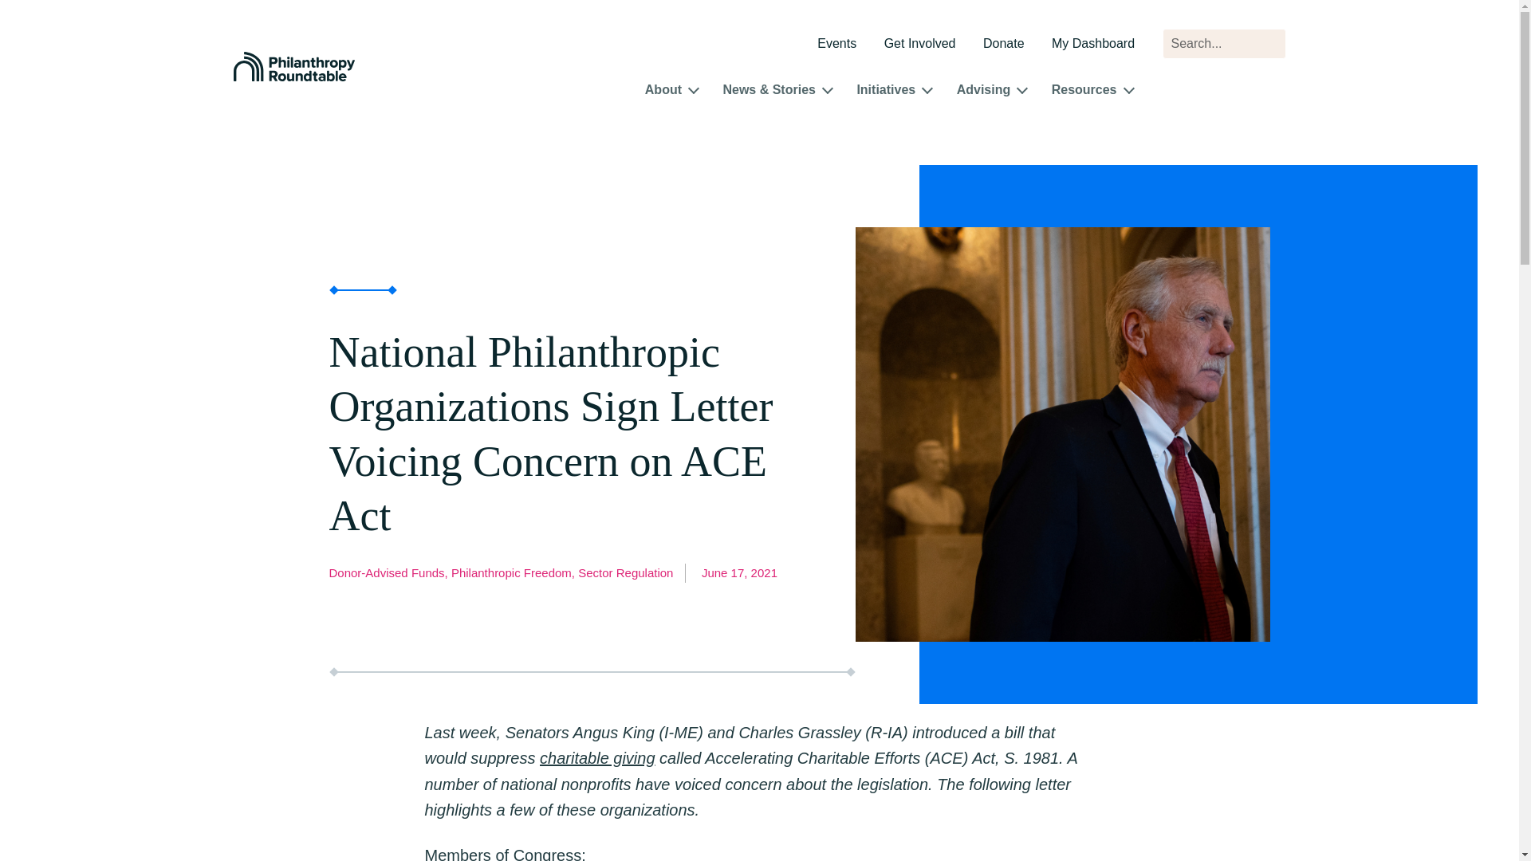  I want to click on Events, so click(836, 44).